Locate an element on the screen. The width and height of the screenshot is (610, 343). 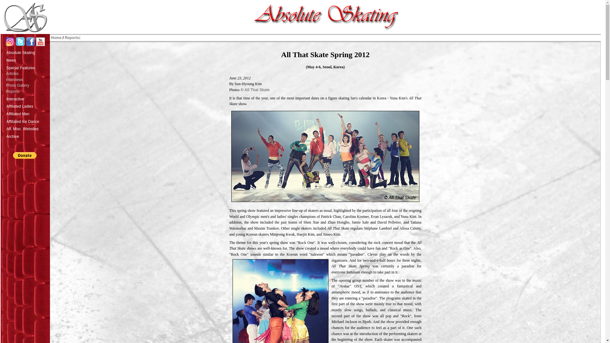
Aff. Misc. Websites is located at coordinates (27, 128).